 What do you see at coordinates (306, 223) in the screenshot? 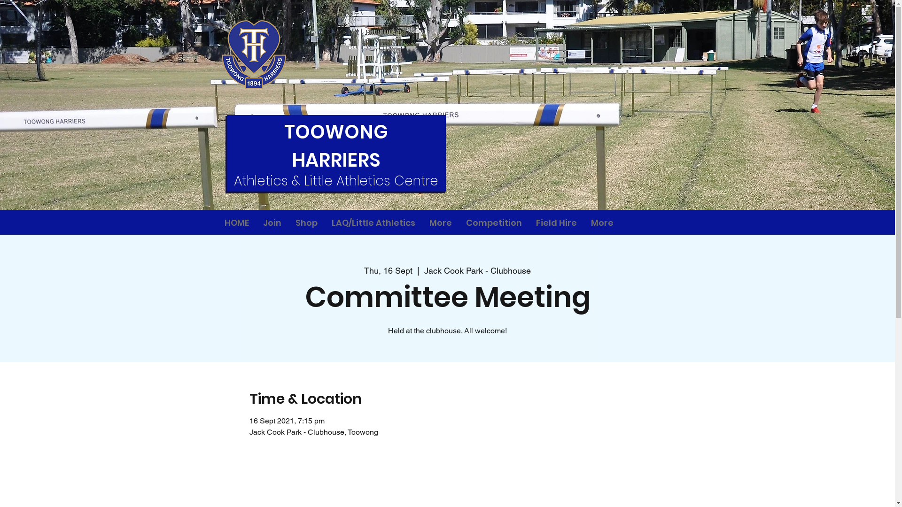
I see `Shop` at bounding box center [306, 223].